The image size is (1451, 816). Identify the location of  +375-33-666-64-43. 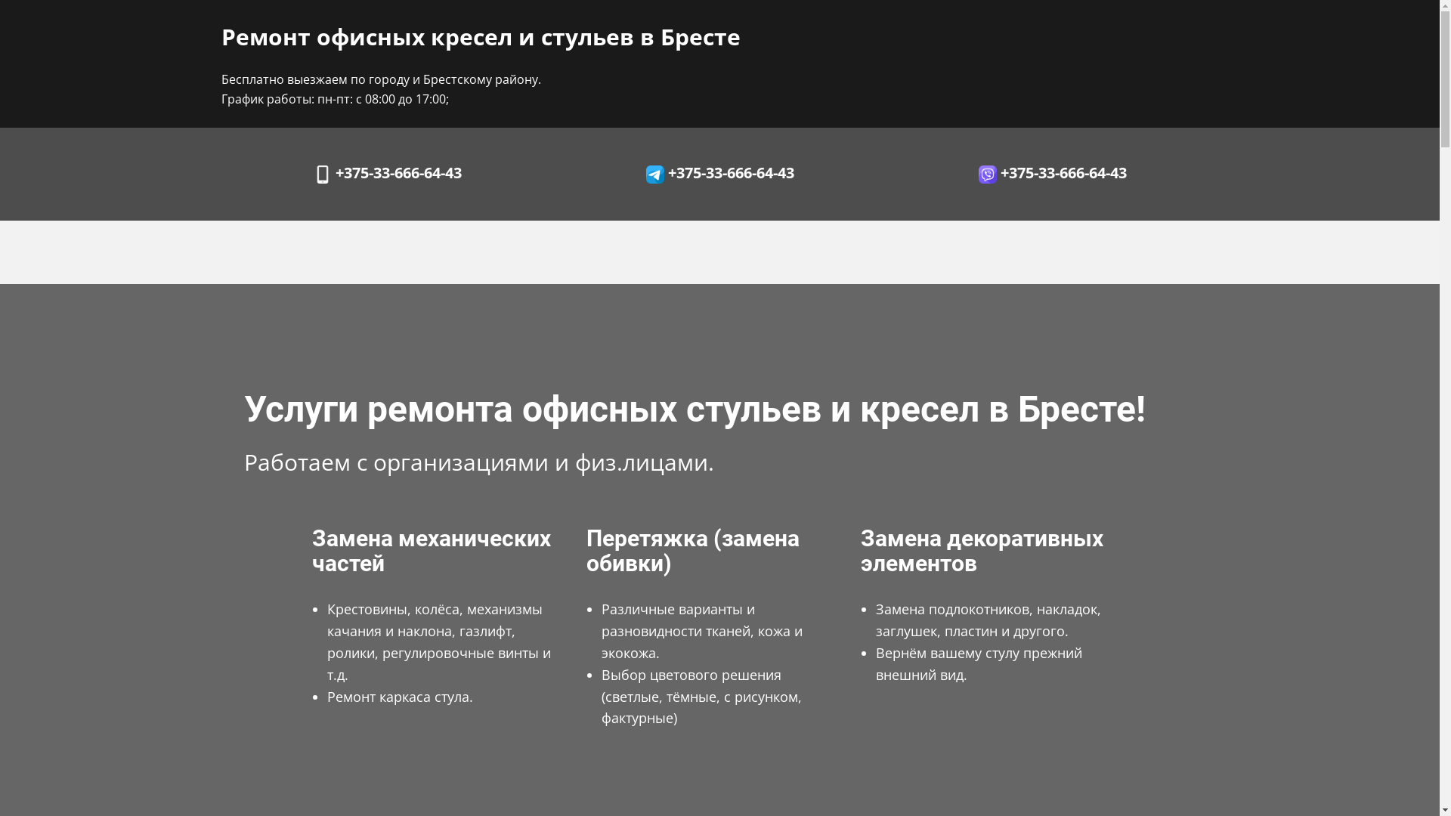
(1052, 174).